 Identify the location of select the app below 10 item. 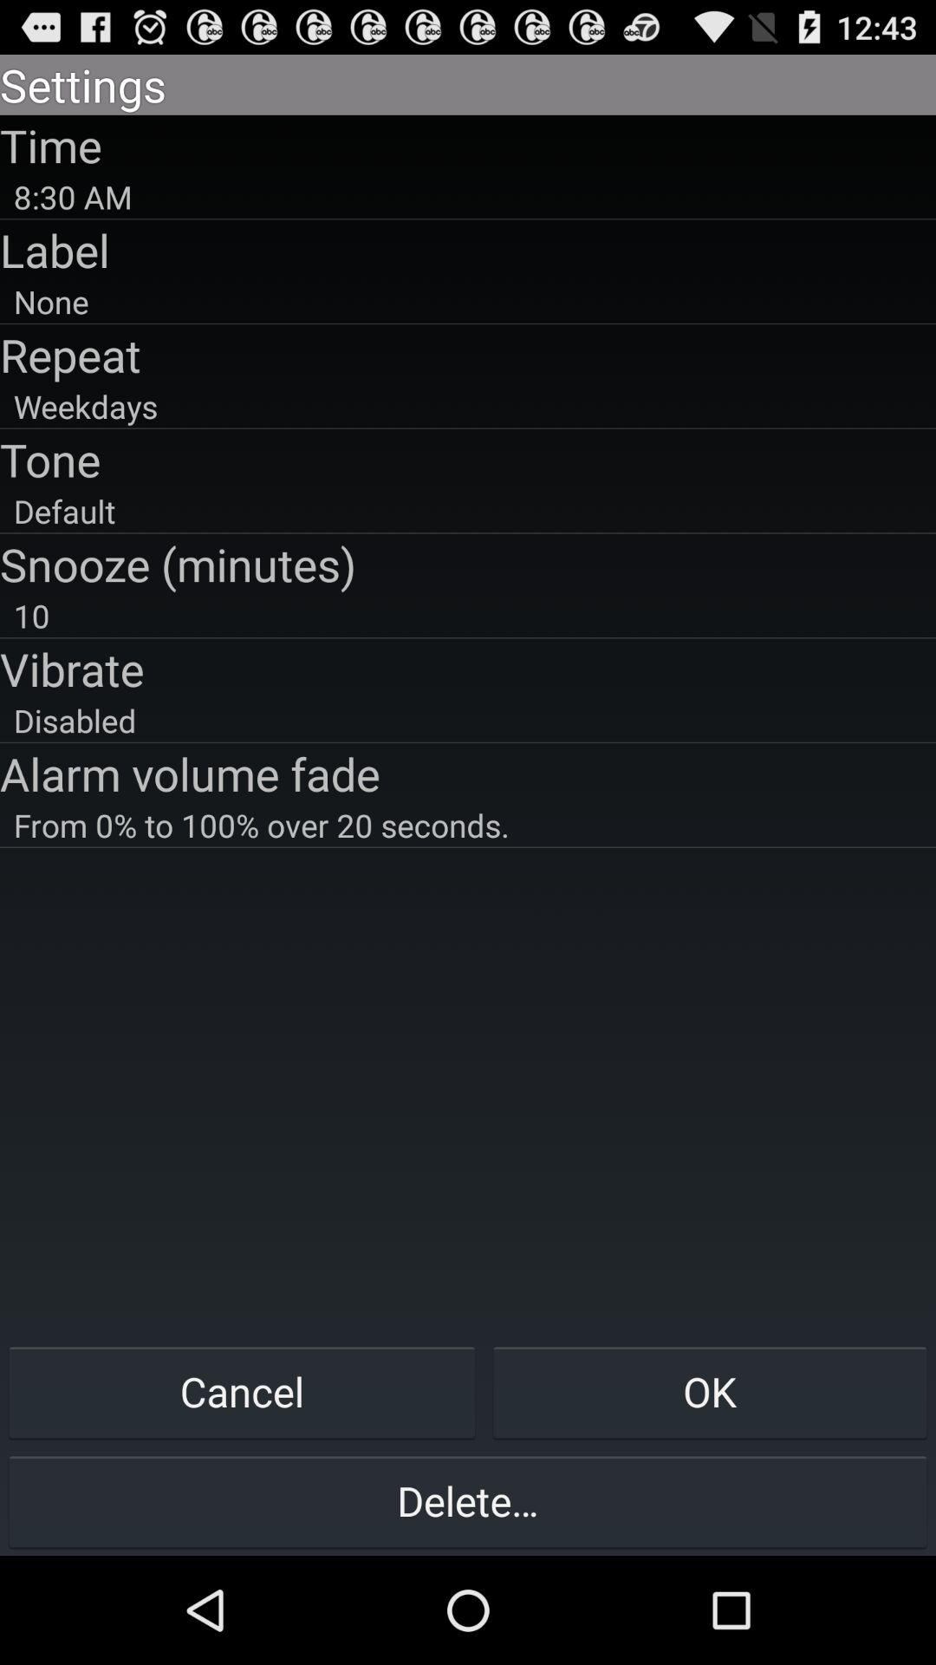
(468, 669).